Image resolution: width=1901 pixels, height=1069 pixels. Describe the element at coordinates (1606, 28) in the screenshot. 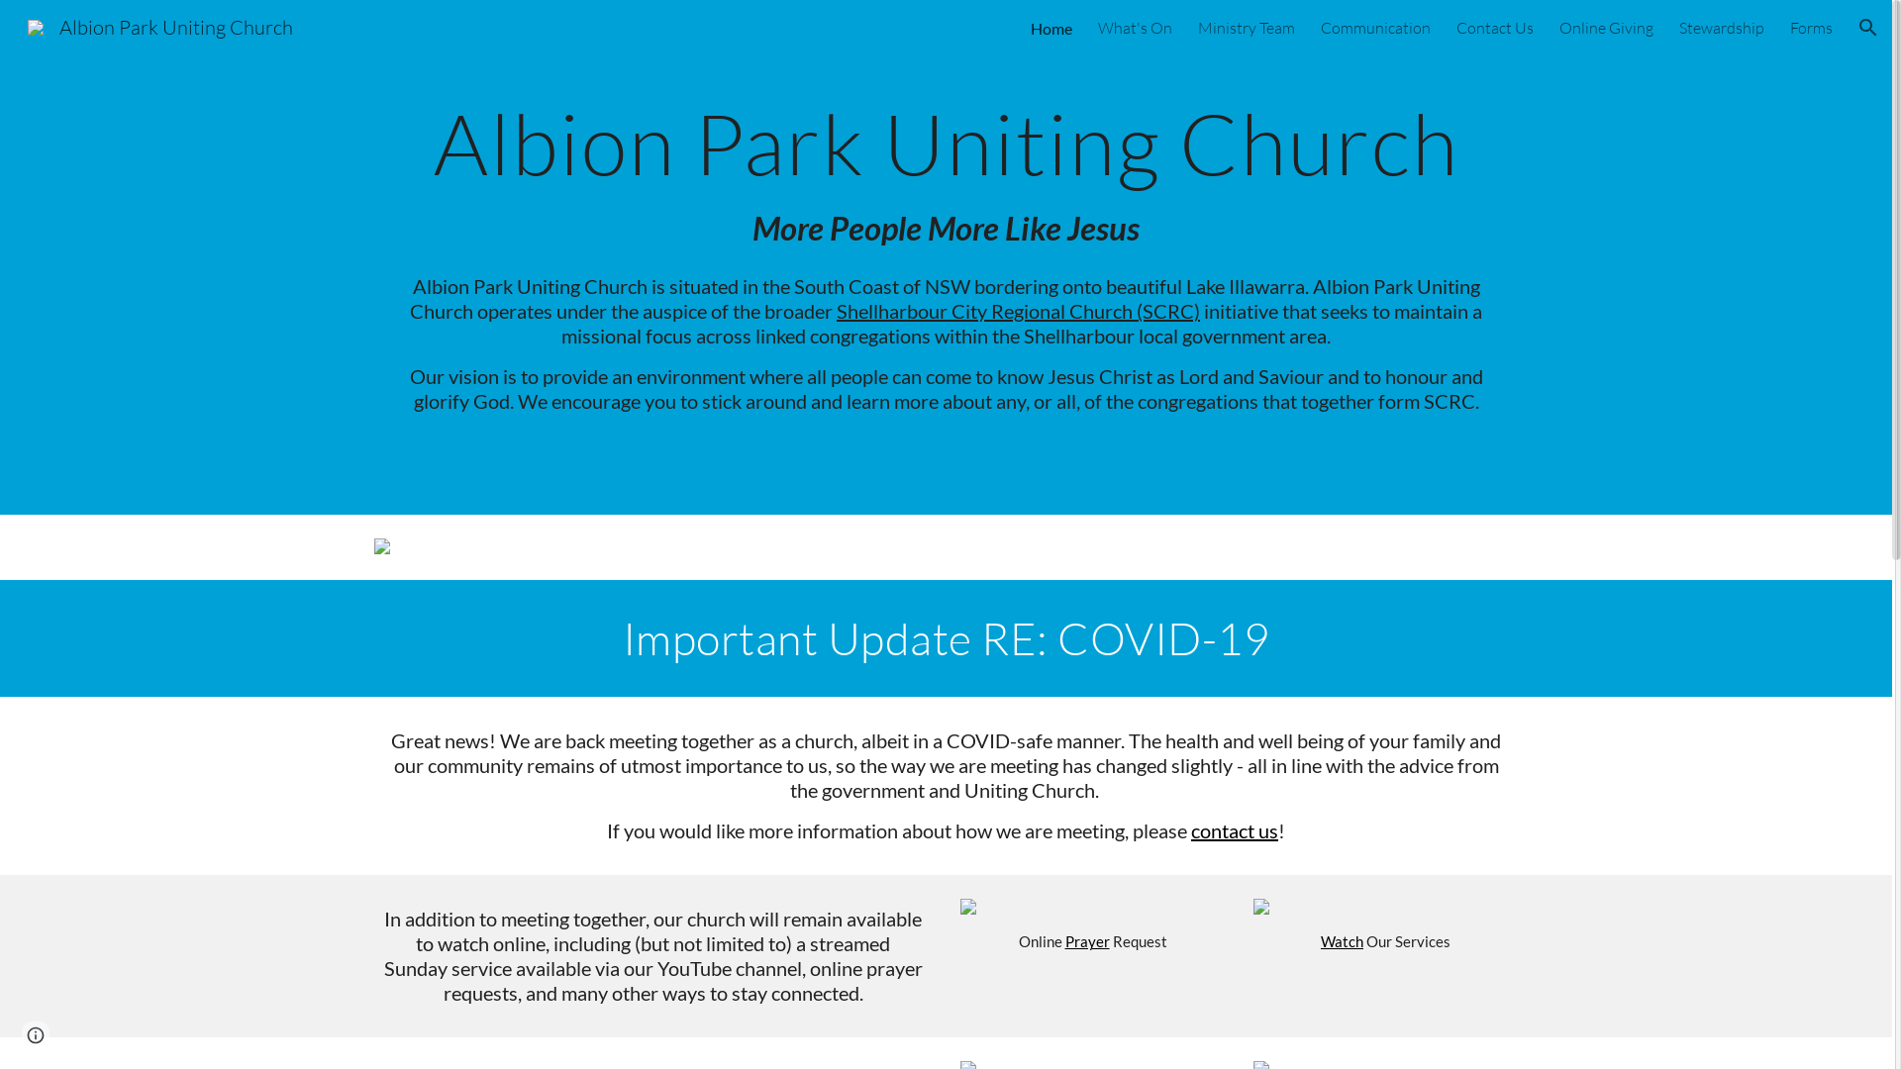

I see `Online Giving` at that location.